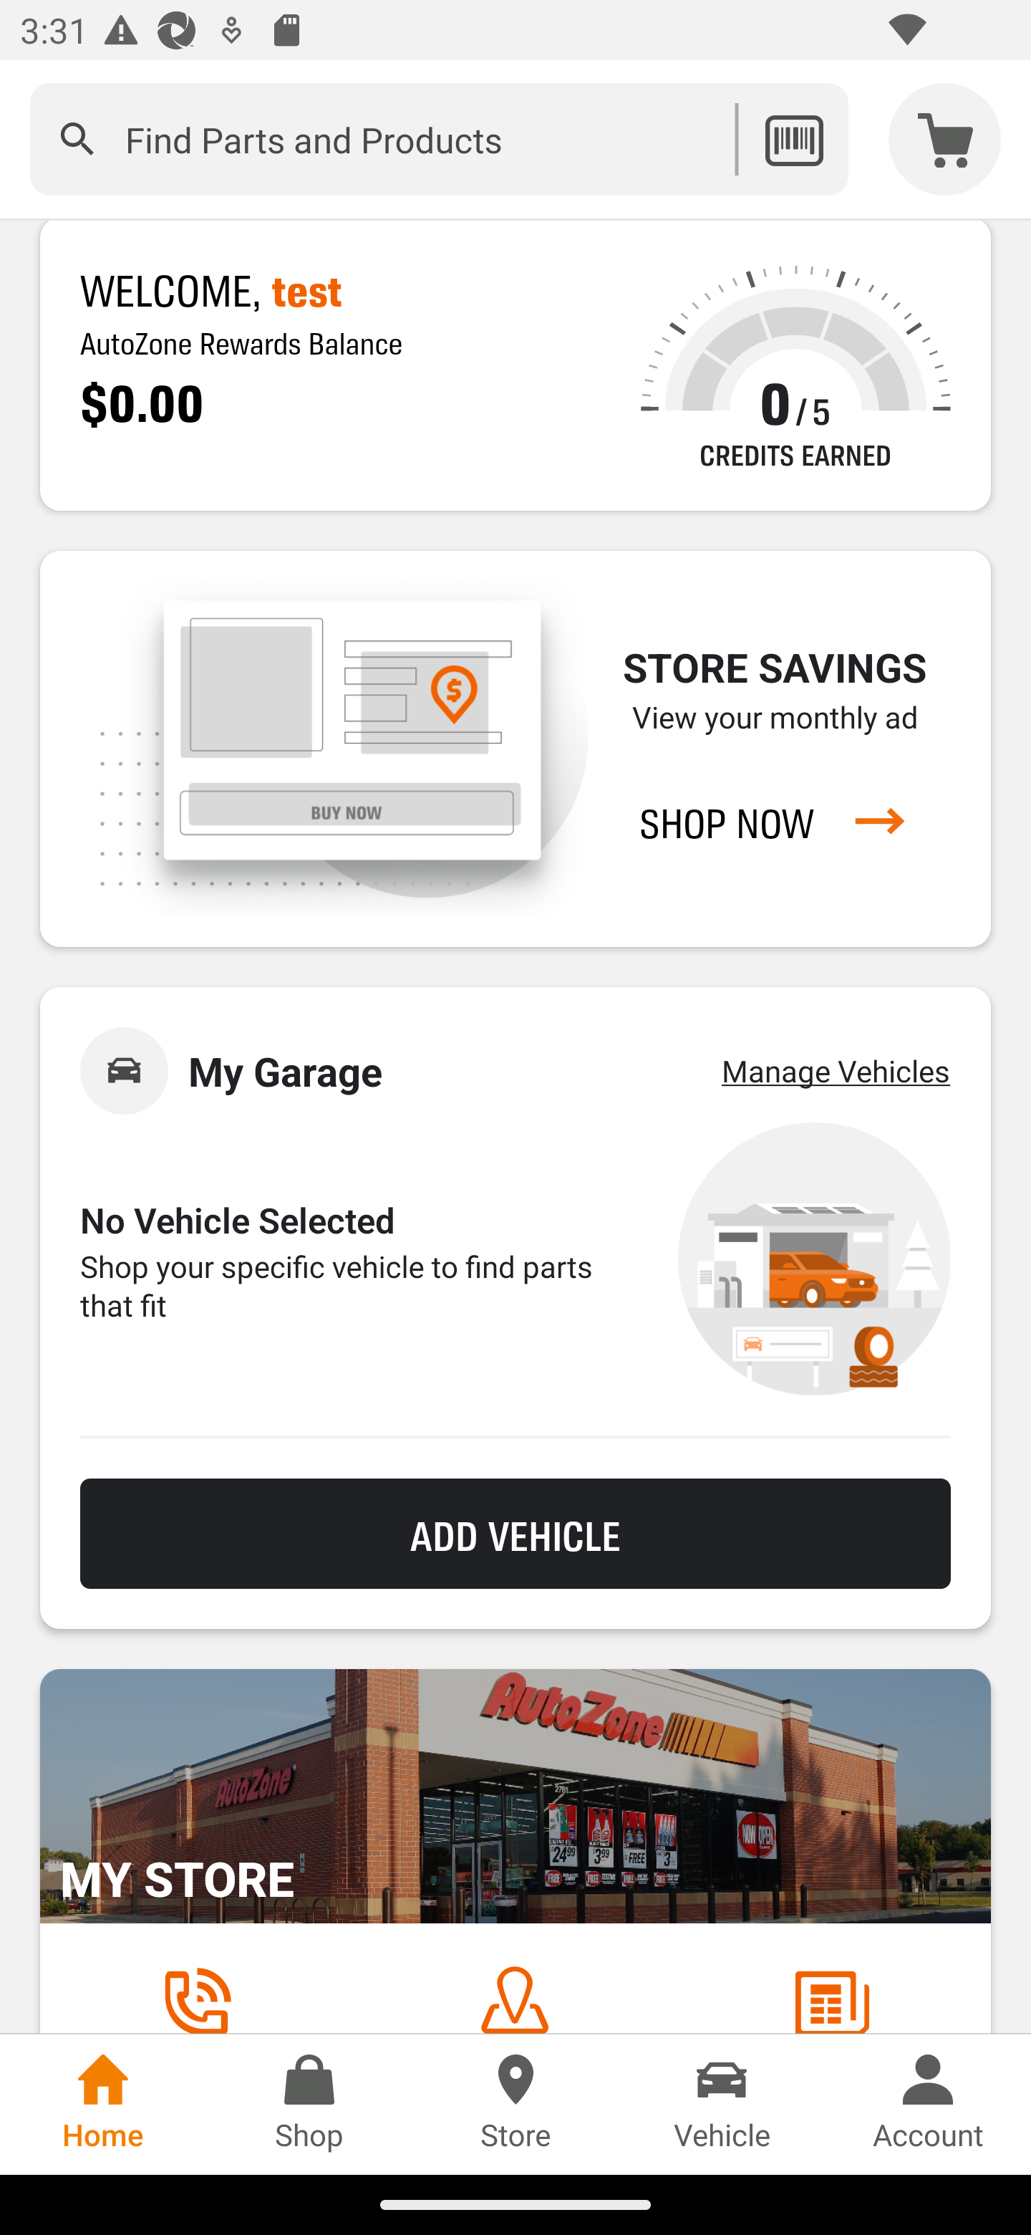 The image size is (1031, 2235). I want to click on  scan-product-to-search , so click(793, 139).